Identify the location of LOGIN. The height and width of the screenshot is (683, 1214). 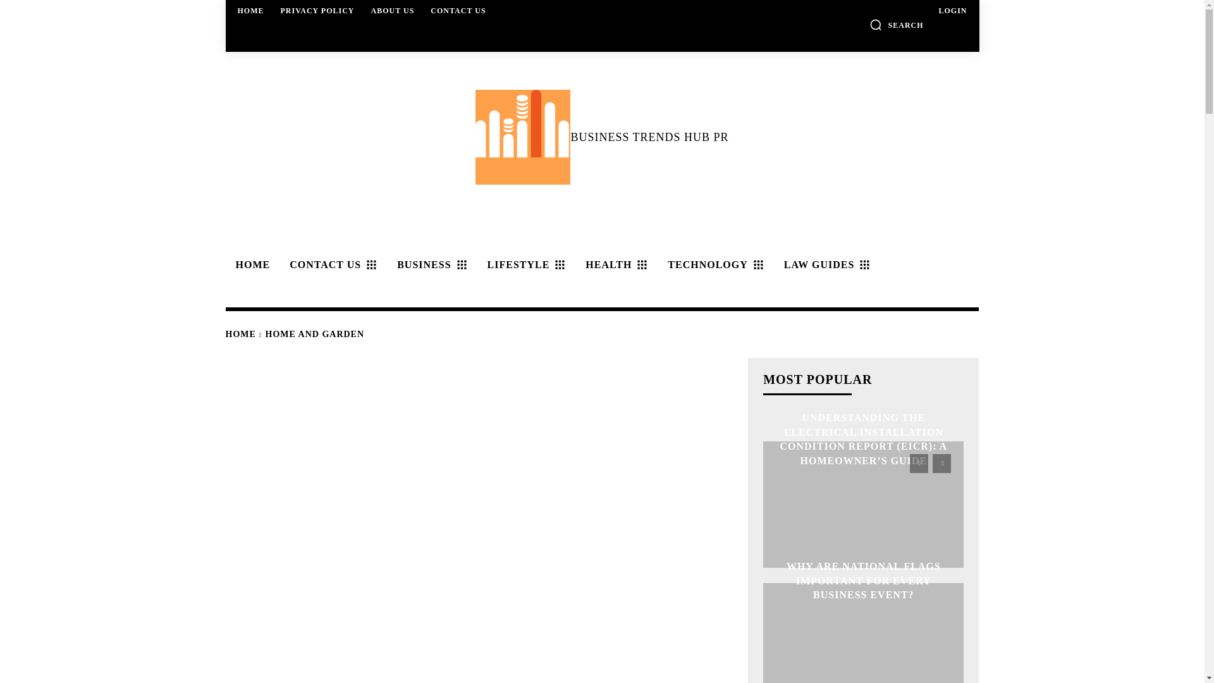
(952, 10).